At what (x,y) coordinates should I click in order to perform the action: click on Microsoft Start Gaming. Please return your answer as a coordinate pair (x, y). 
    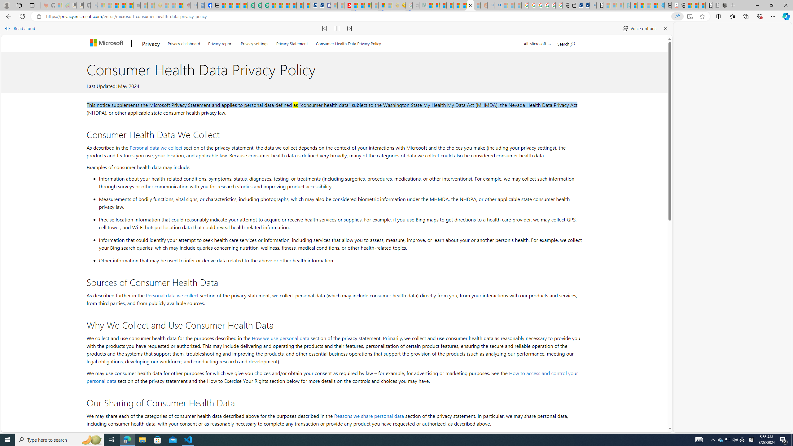
    Looking at the image, I should click on (600, 5).